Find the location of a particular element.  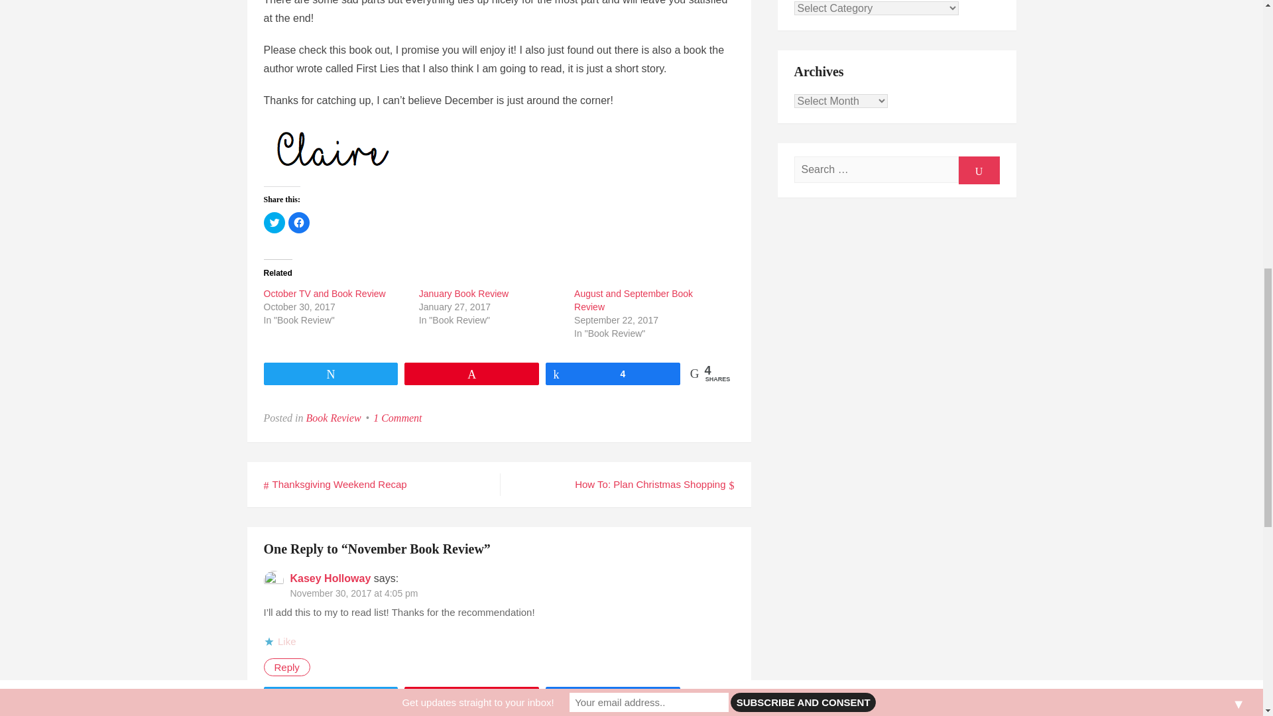

November 30, 2017 at 4:05 pm is located at coordinates (334, 418).